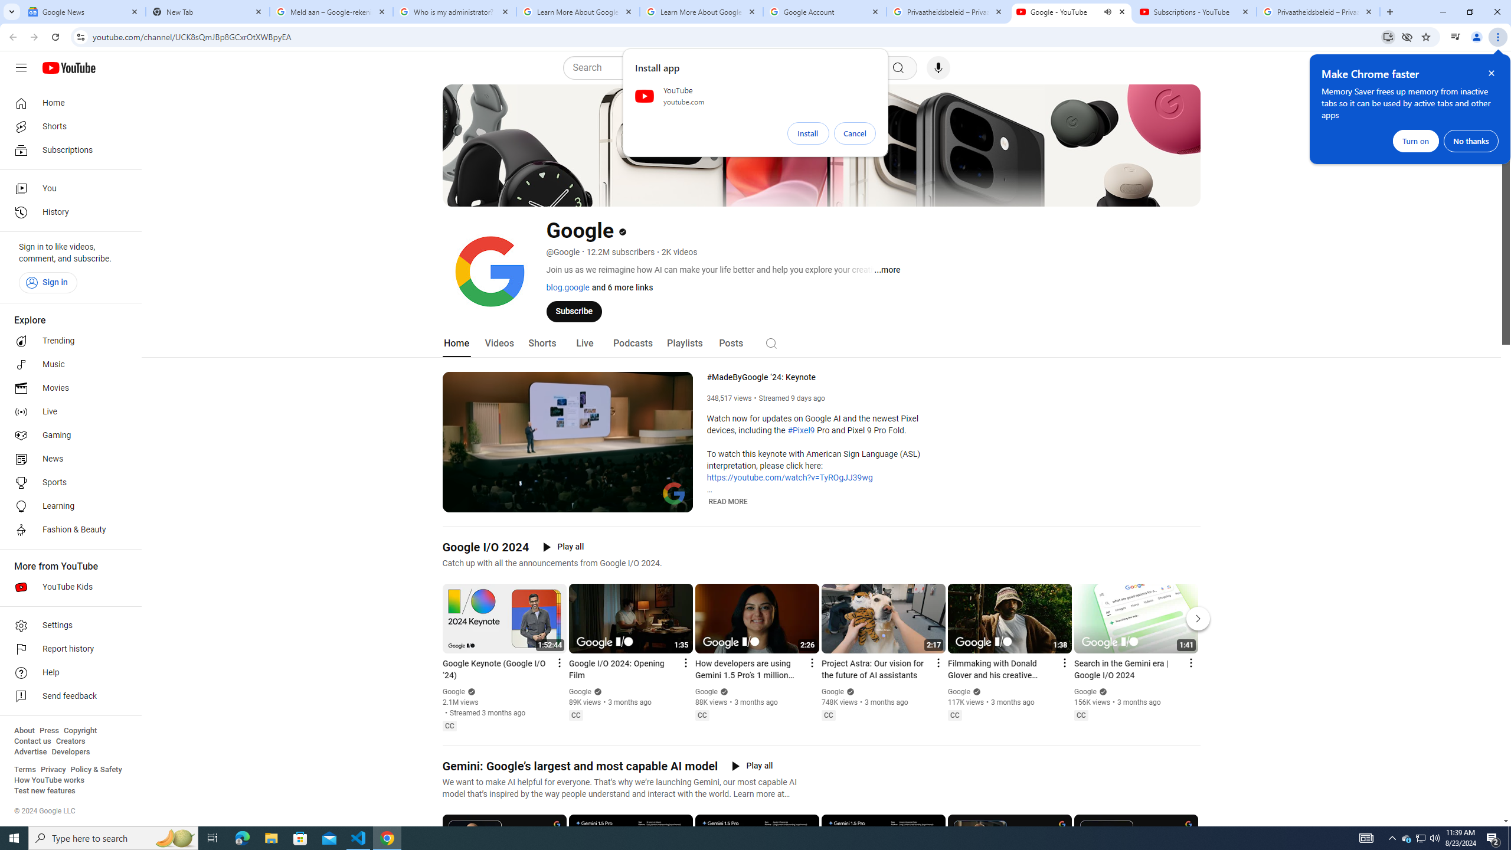 The width and height of the screenshot is (1511, 850). I want to click on Google I/O 2024, so click(486, 547).